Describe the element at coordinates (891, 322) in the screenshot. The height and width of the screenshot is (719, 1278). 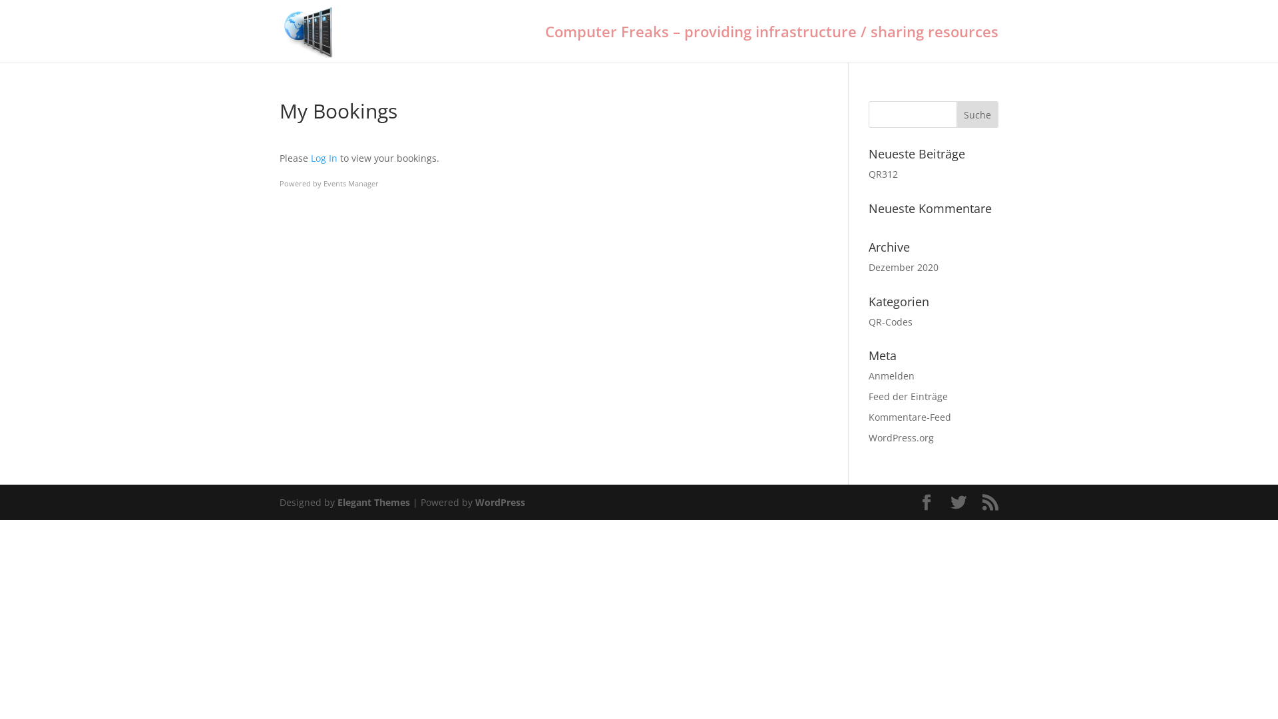
I see `QR-Codes` at that location.